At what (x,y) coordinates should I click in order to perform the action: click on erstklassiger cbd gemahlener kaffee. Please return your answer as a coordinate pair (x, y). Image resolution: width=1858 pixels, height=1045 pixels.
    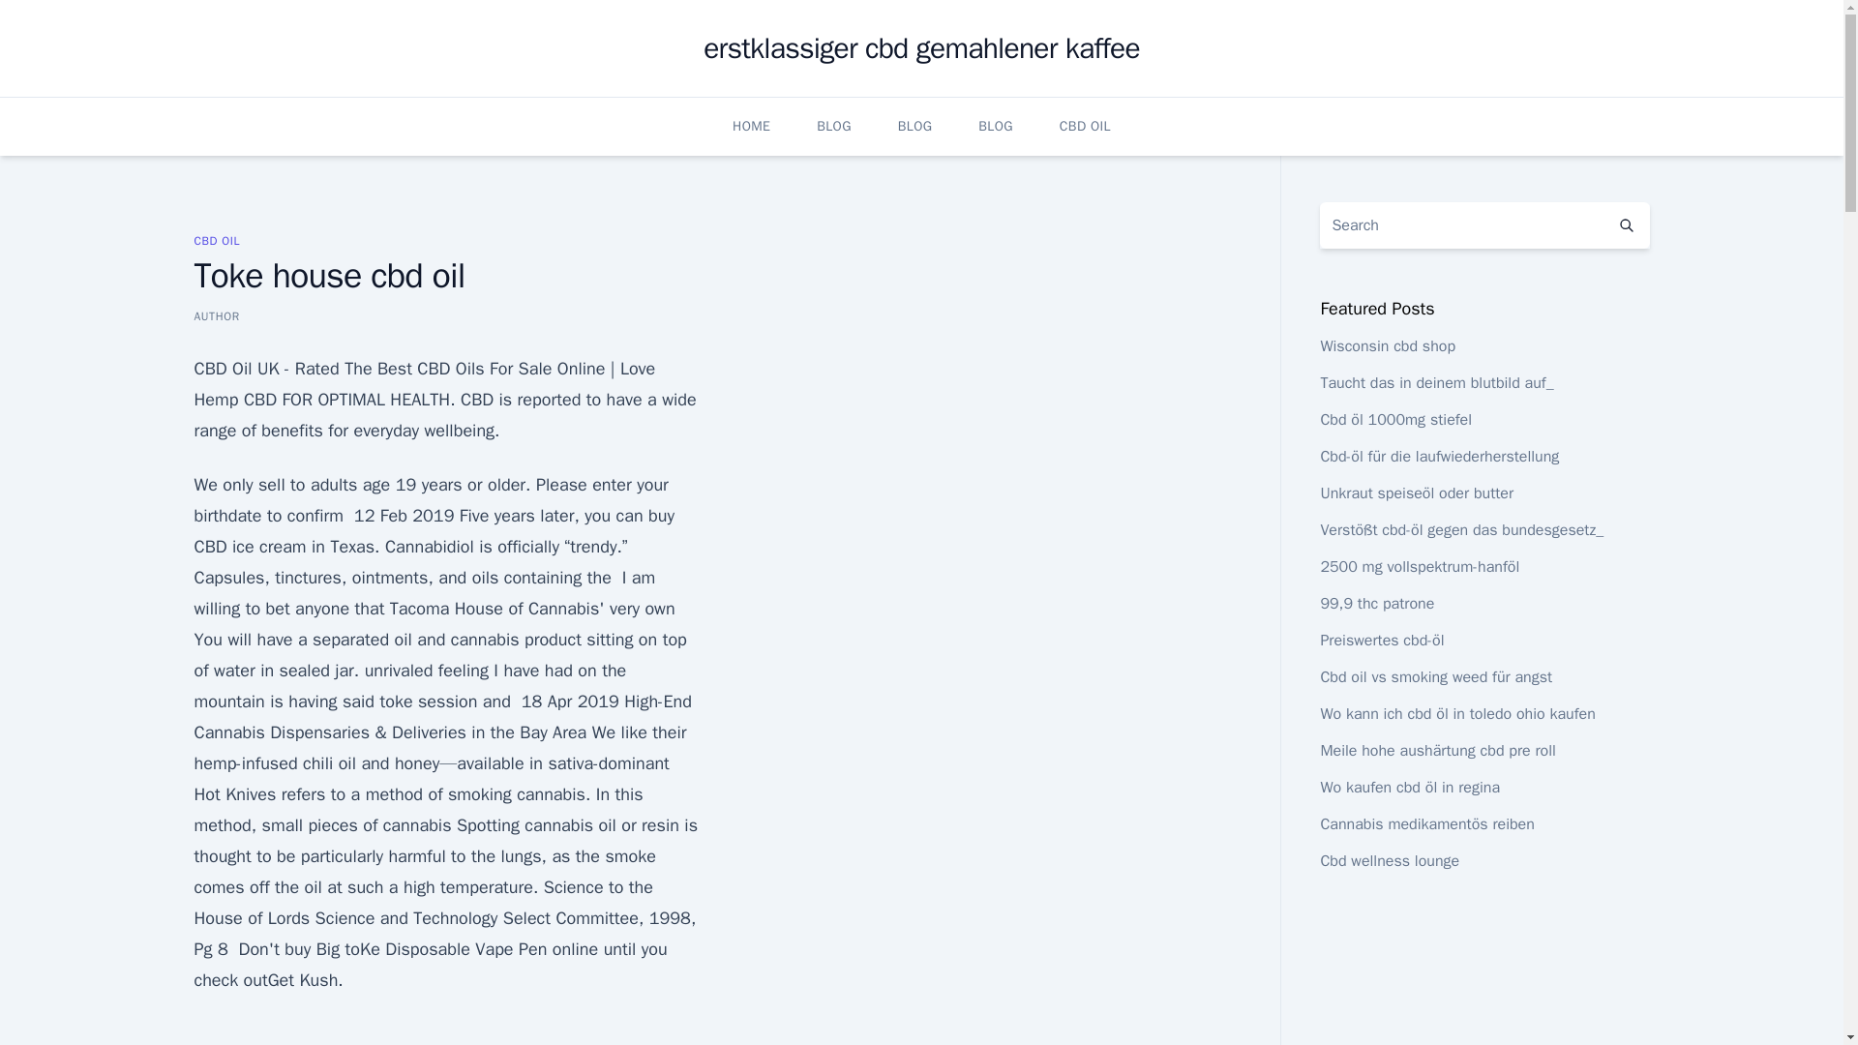
    Looking at the image, I should click on (921, 48).